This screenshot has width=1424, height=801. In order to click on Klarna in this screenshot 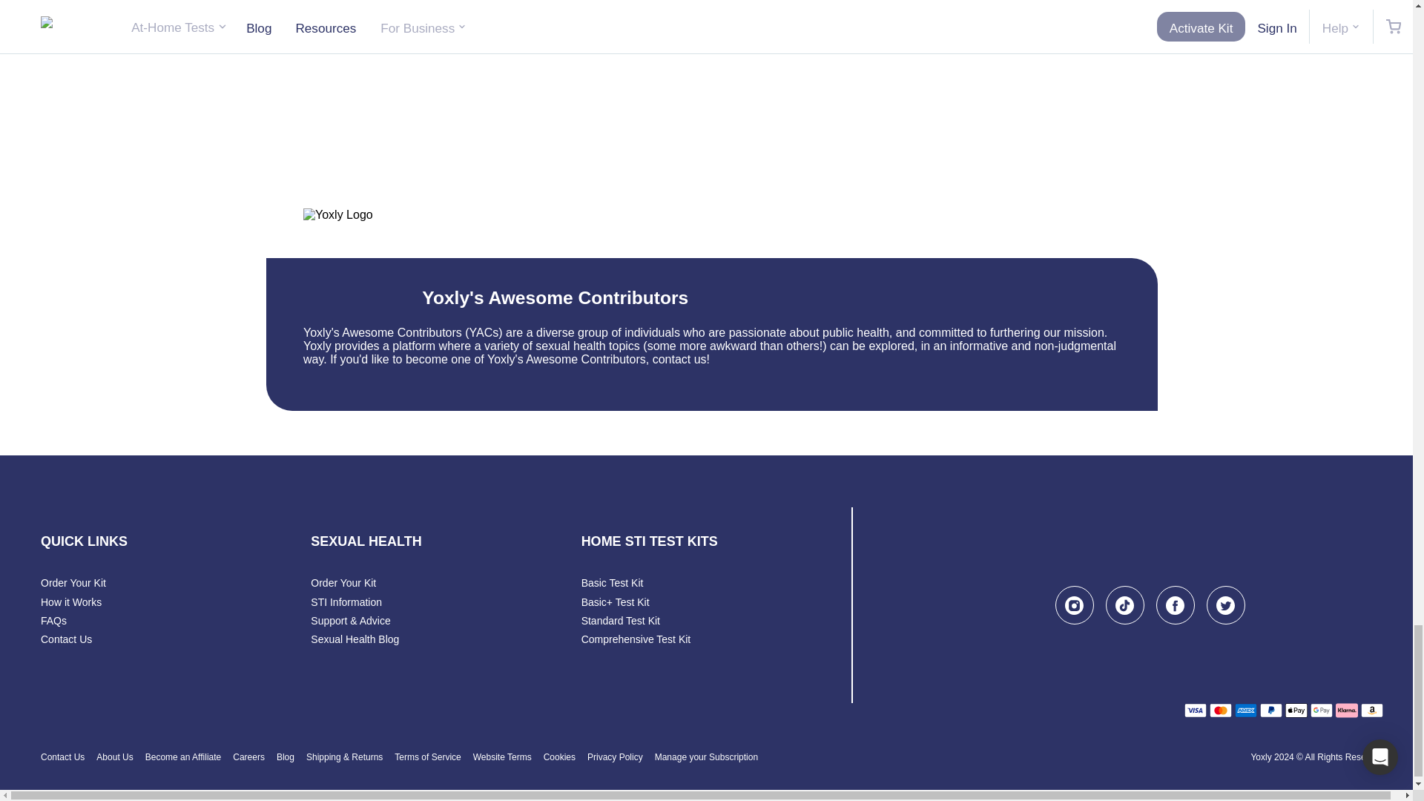, I will do `click(1347, 711)`.